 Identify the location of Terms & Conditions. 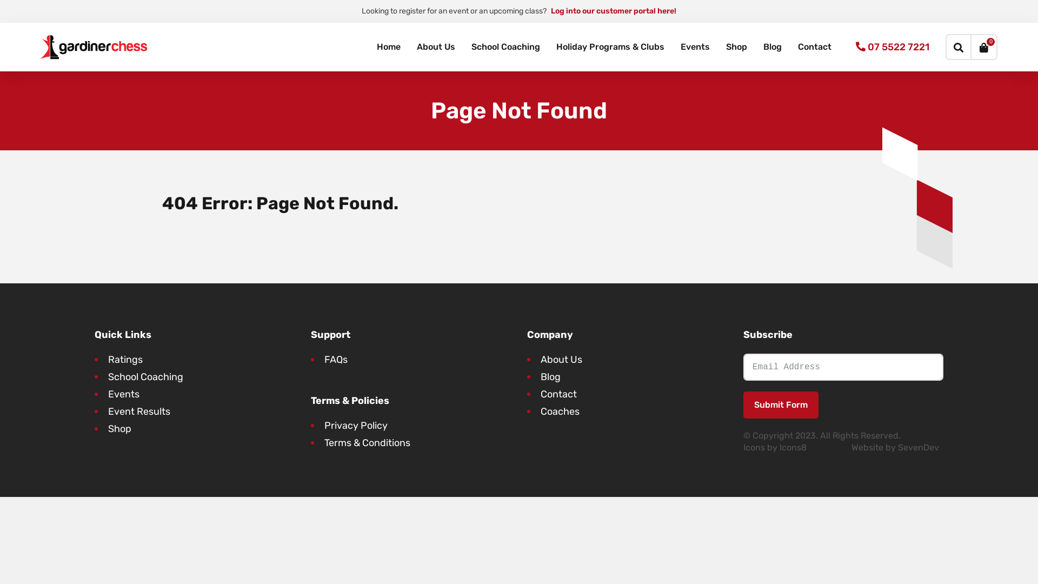
(368, 443).